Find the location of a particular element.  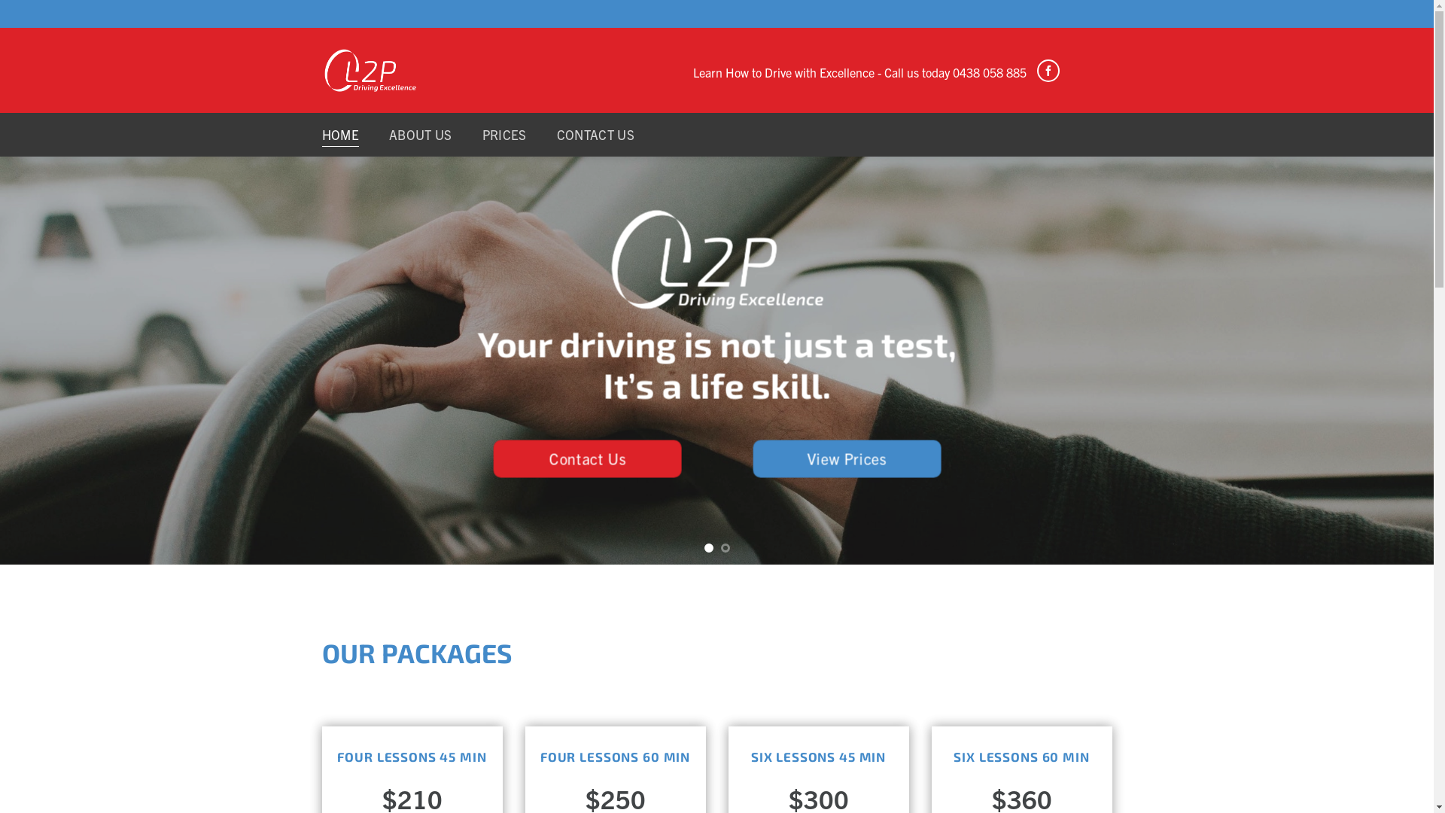

Contact Us is located at coordinates (587, 458).